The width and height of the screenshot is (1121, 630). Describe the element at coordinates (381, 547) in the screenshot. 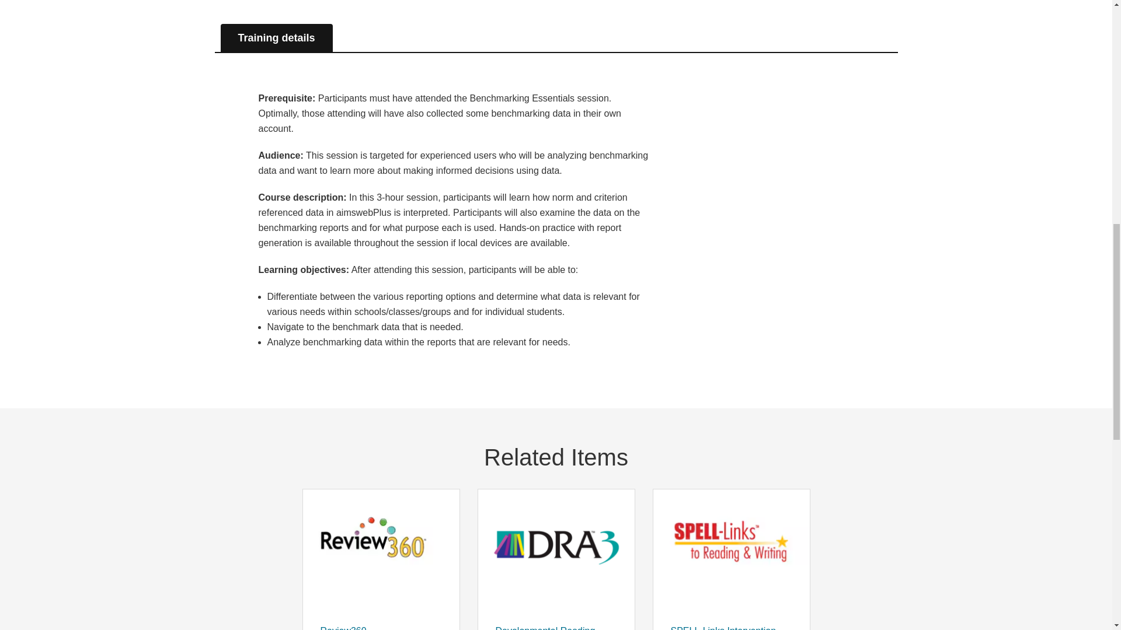

I see `Review360` at that location.